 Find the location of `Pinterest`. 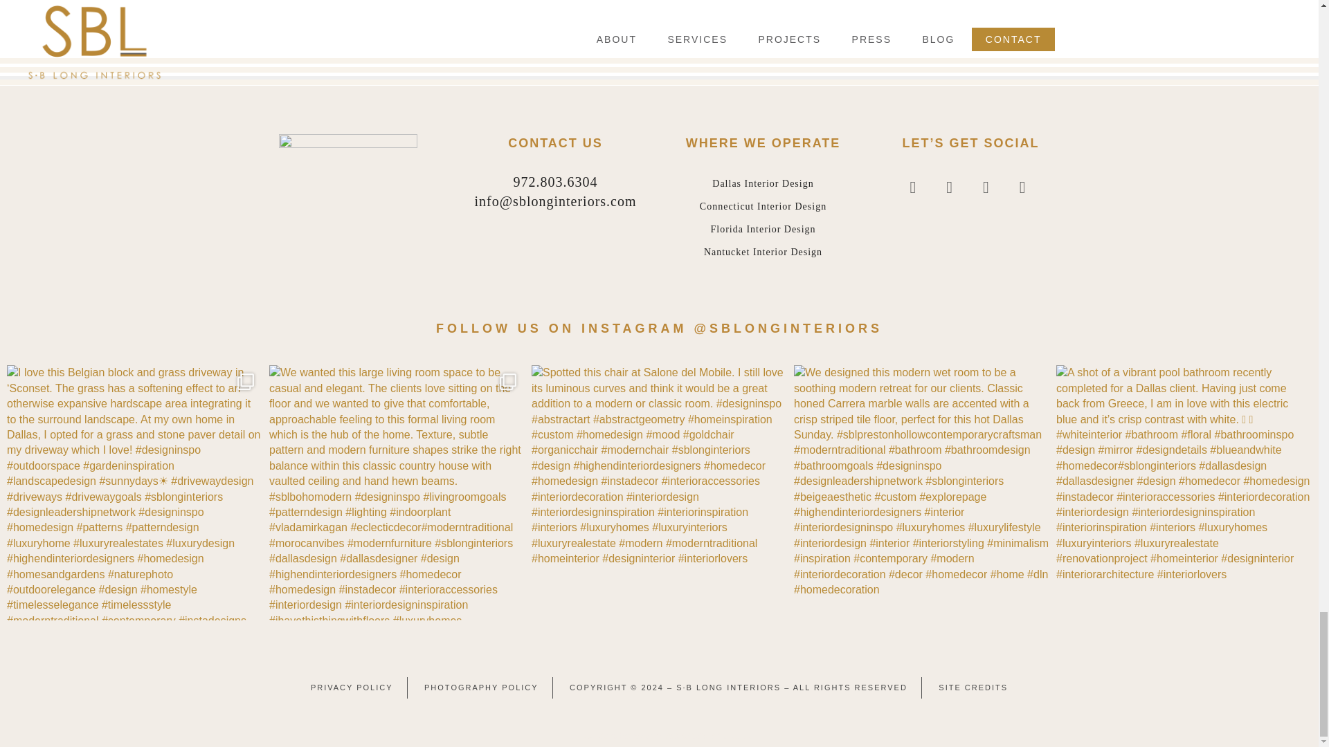

Pinterest is located at coordinates (986, 187).